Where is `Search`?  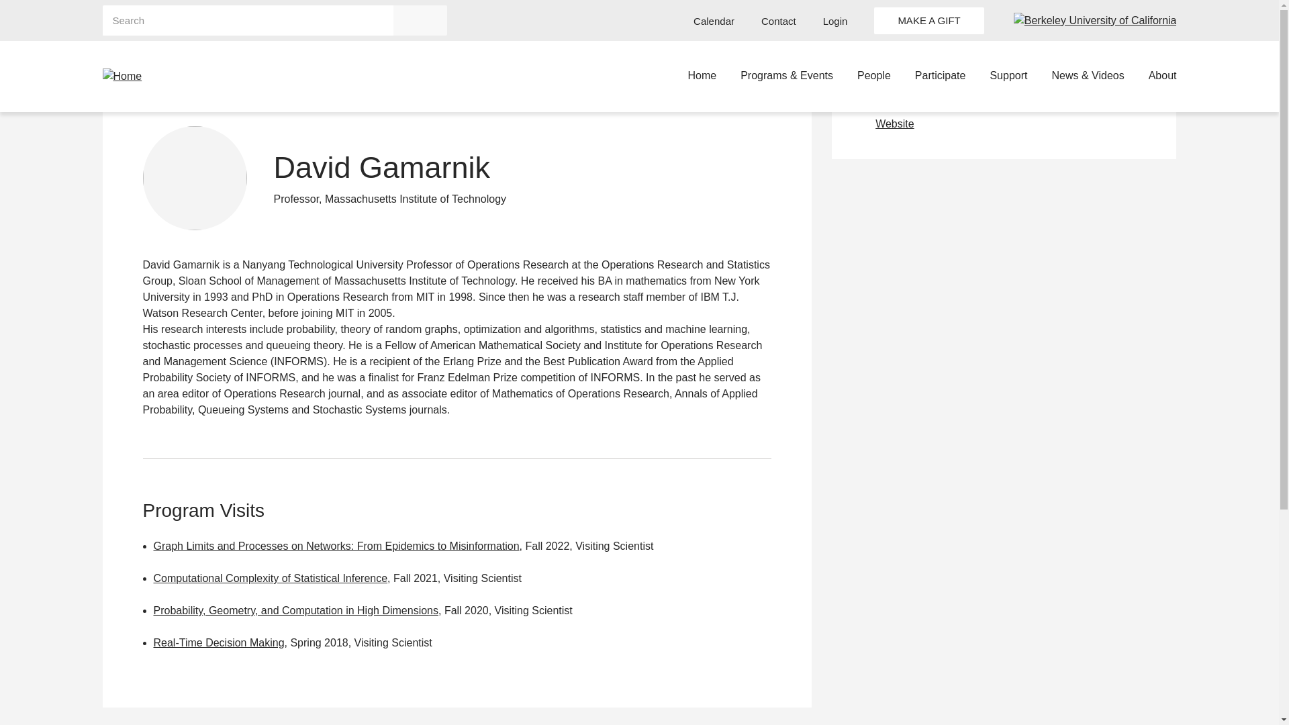
Search is located at coordinates (420, 20).